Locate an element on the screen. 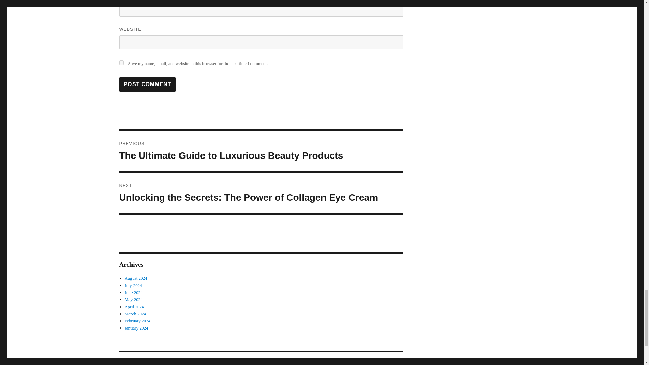  May 2024 is located at coordinates (134, 299).